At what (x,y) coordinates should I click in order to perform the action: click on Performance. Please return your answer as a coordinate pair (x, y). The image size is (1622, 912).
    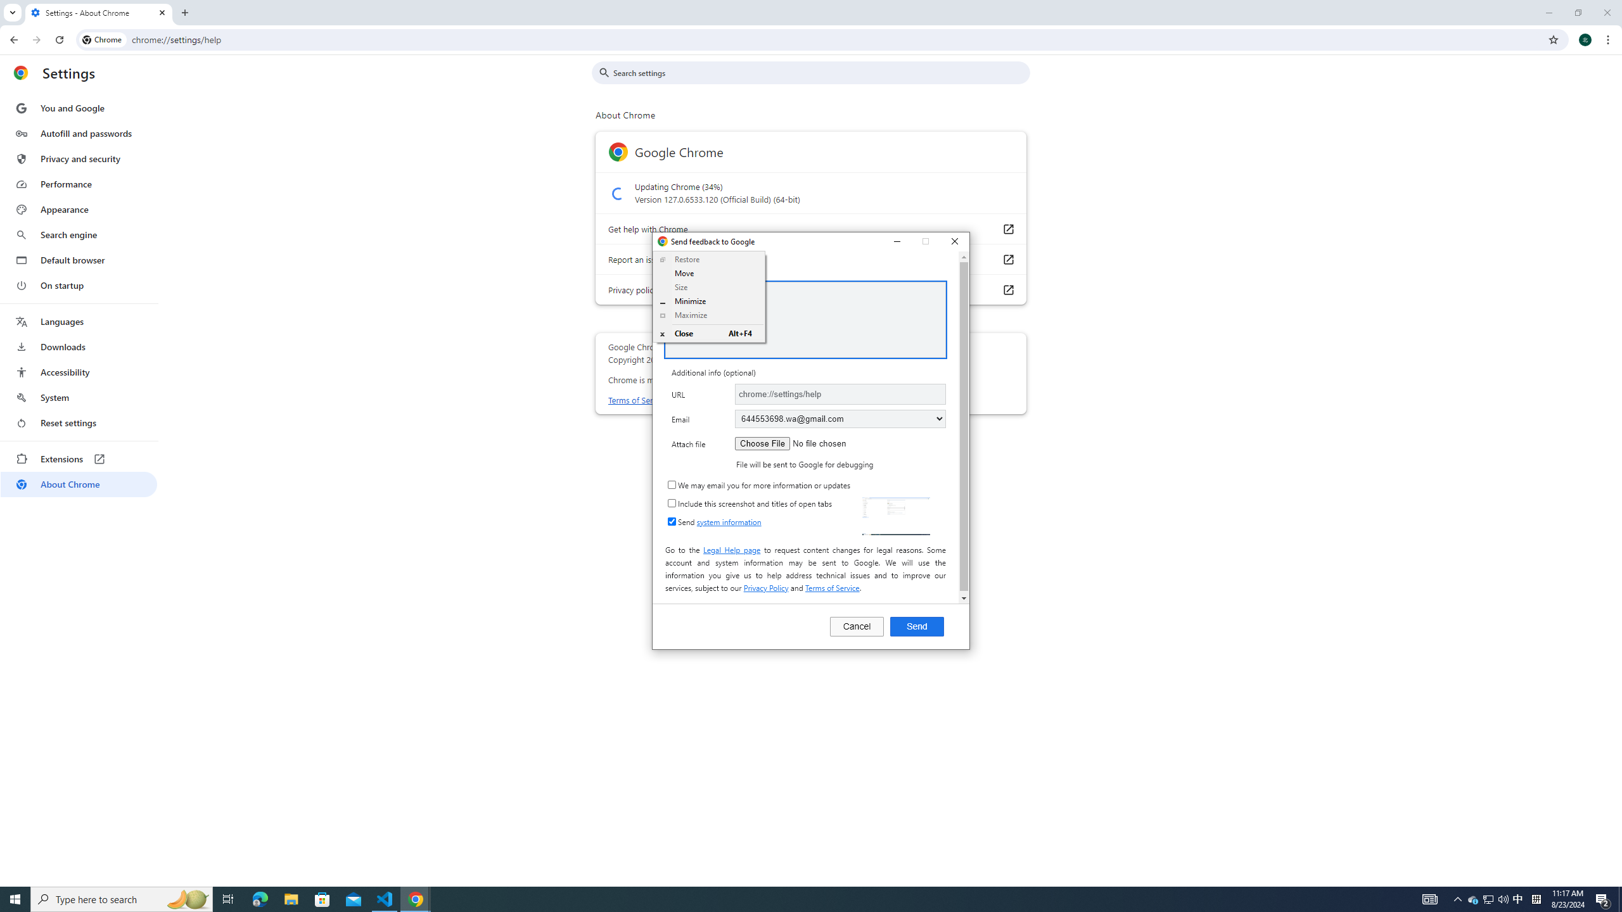
    Looking at the image, I should click on (79, 184).